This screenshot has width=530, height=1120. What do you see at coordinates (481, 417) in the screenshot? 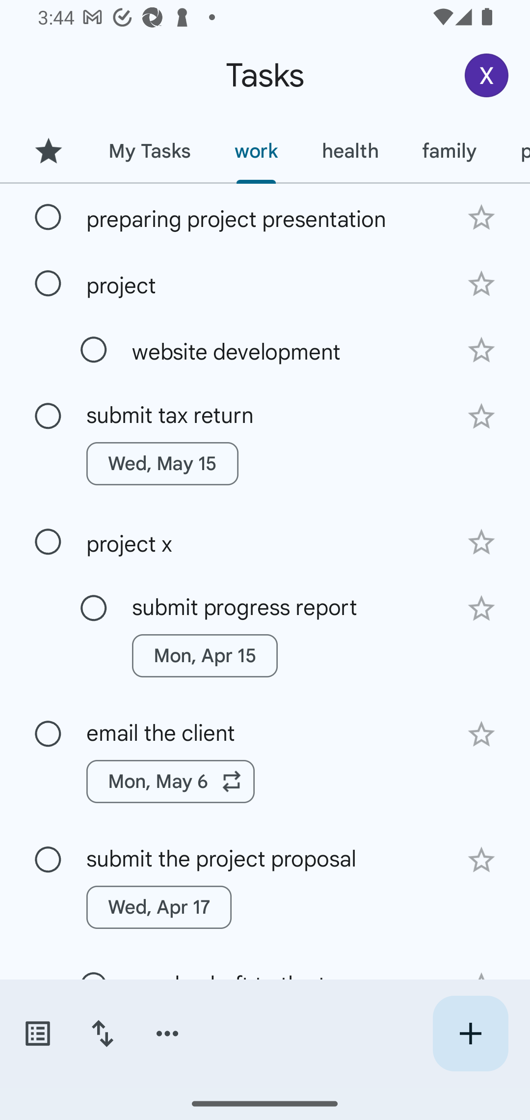
I see `Add star` at bounding box center [481, 417].